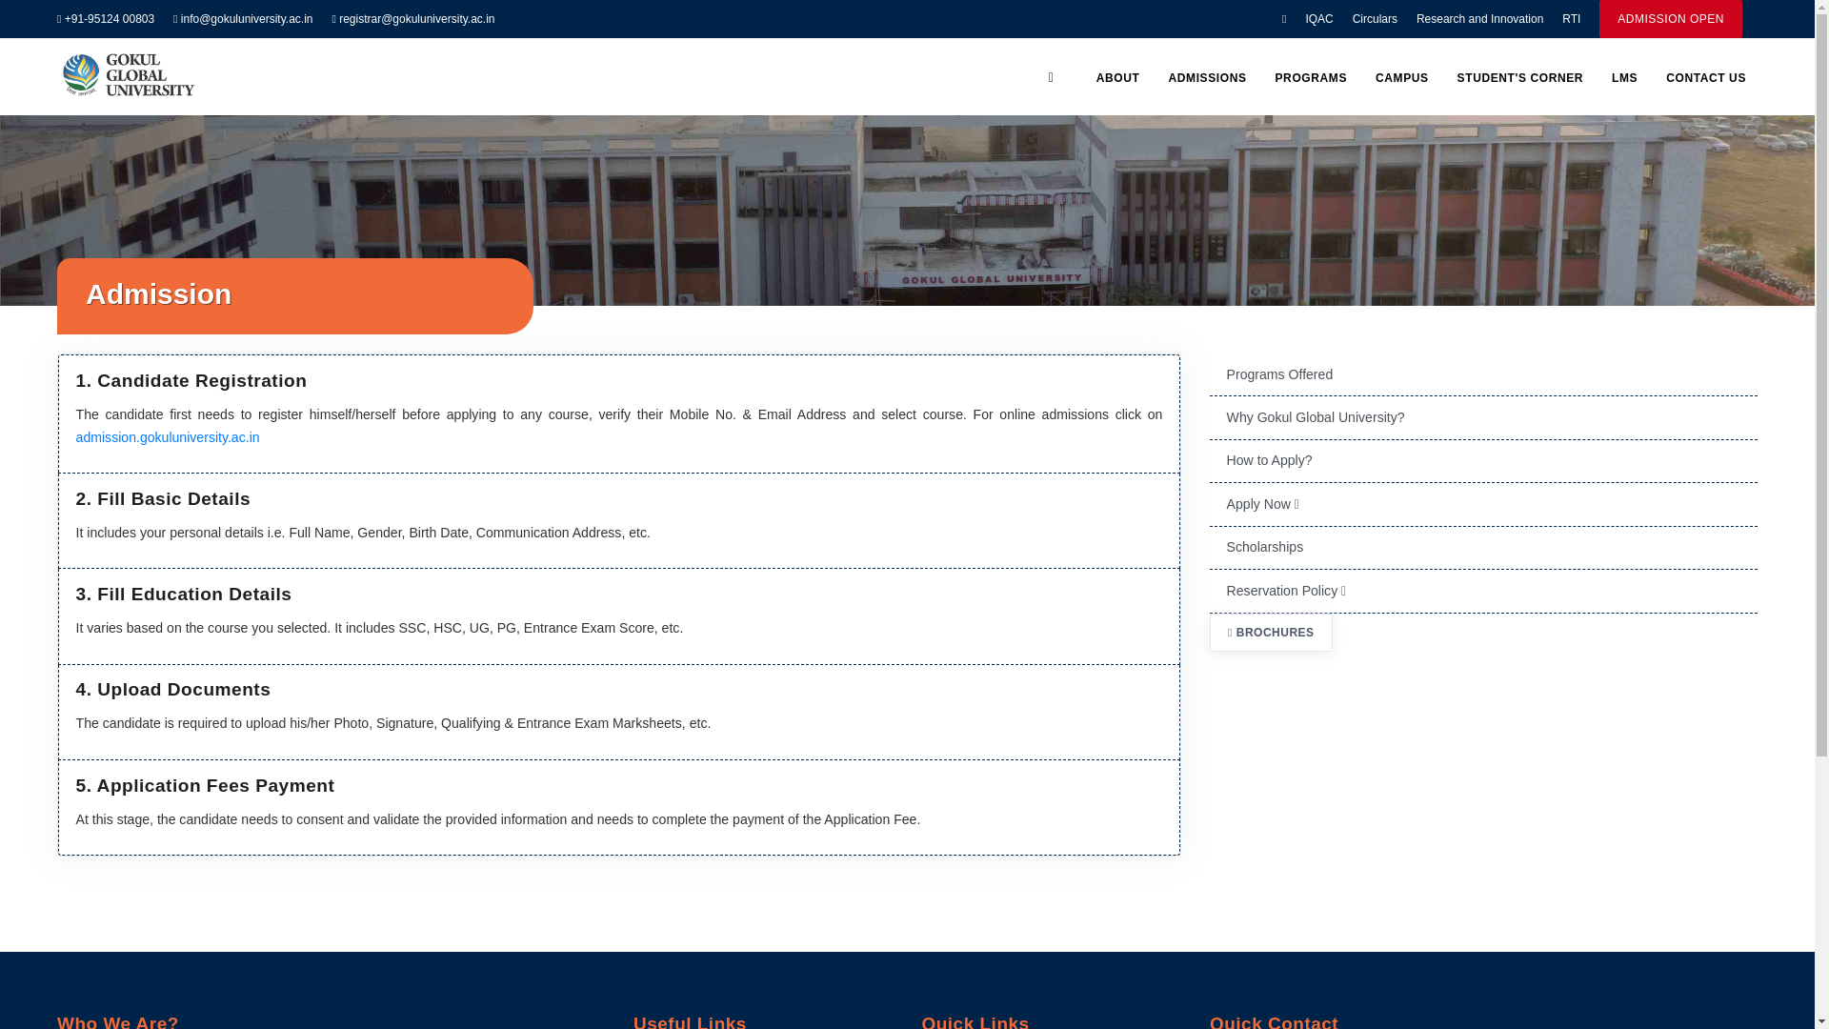 Image resolution: width=1829 pixels, height=1029 pixels. I want to click on ADMISSIONS, so click(1206, 78).